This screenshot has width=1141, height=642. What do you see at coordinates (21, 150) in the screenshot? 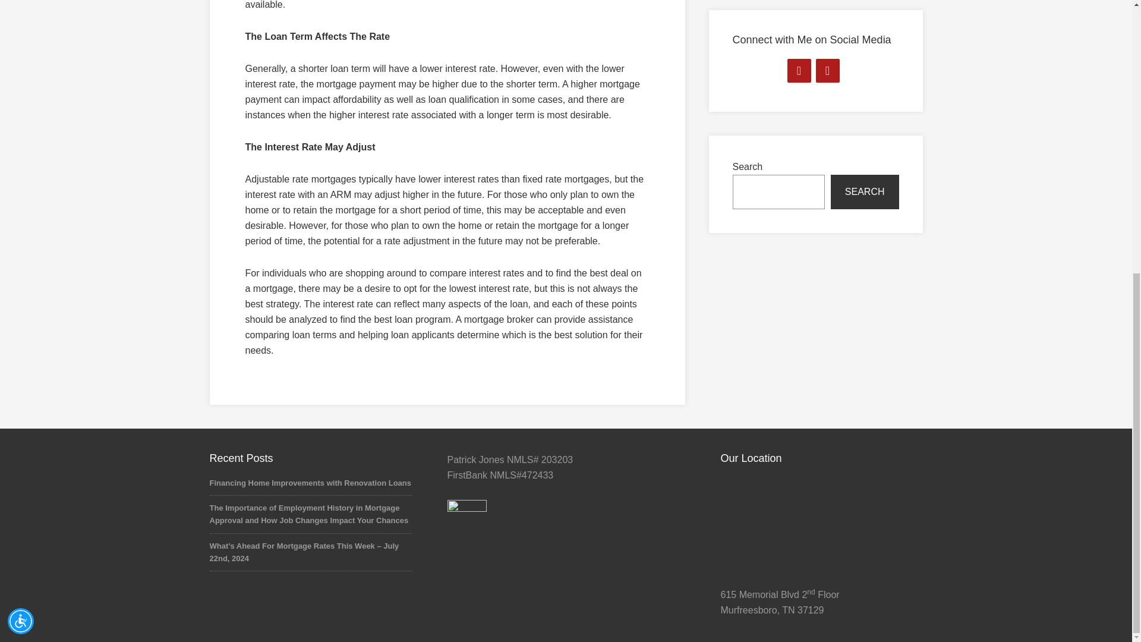
I see `Accessibility Menu` at bounding box center [21, 150].